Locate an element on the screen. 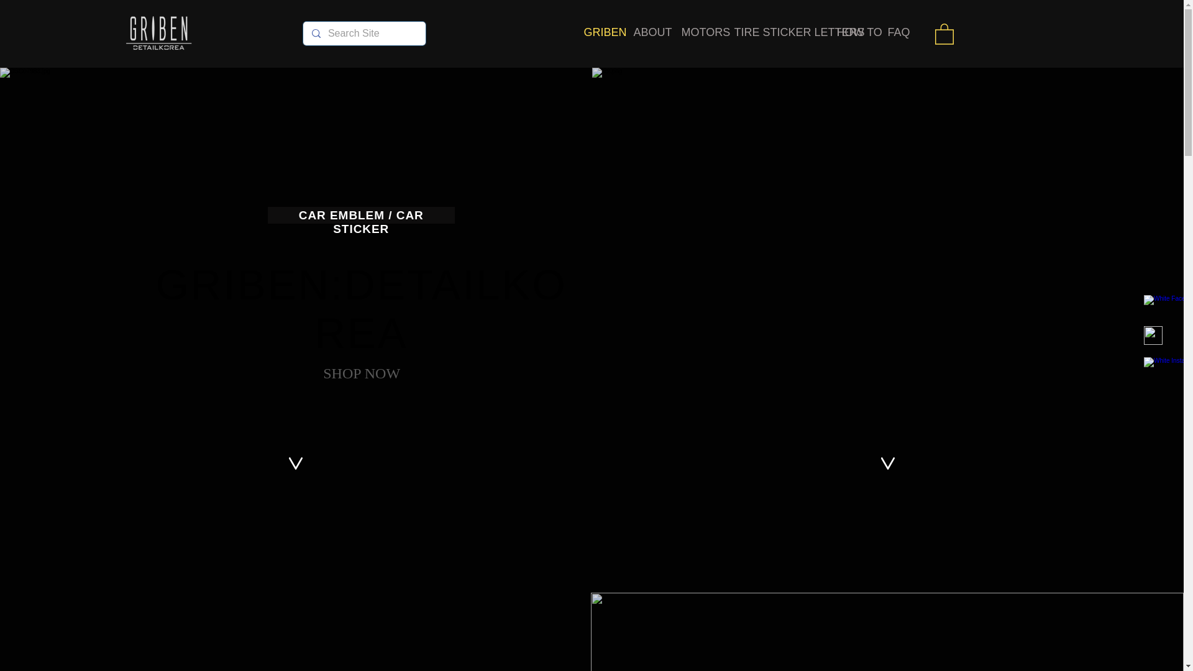 This screenshot has width=1193, height=671. SHOP NOW is located at coordinates (362, 374).